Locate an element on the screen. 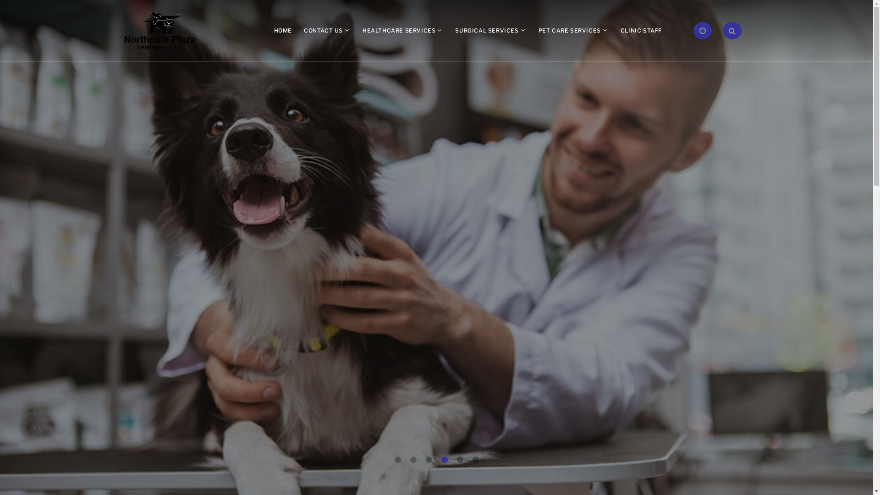 The image size is (880, 495). HOME is located at coordinates (283, 30).